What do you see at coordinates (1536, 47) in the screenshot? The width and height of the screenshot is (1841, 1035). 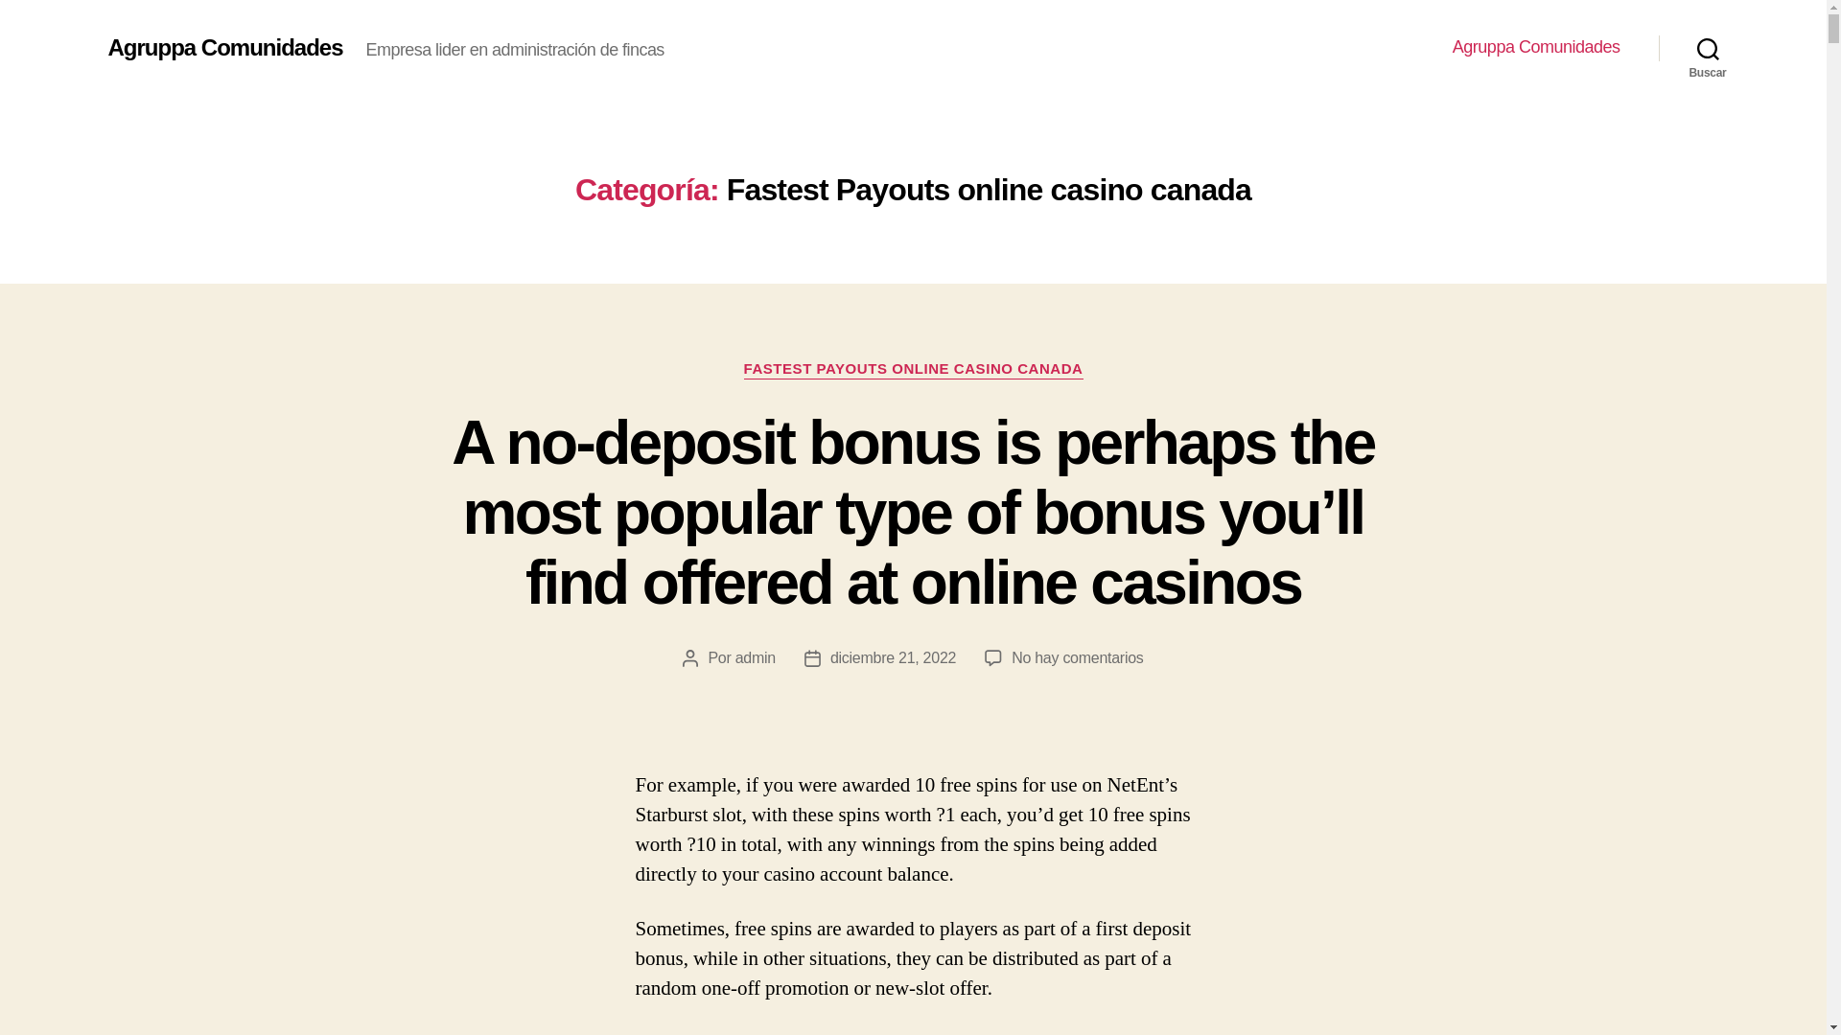 I see `Agruppa Comunidades` at bounding box center [1536, 47].